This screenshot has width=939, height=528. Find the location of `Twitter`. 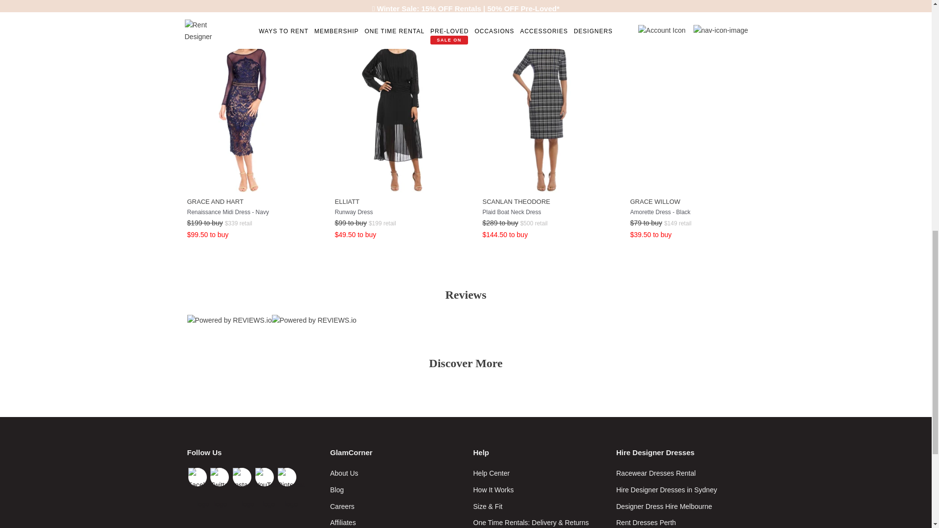

Twitter is located at coordinates (220, 477).